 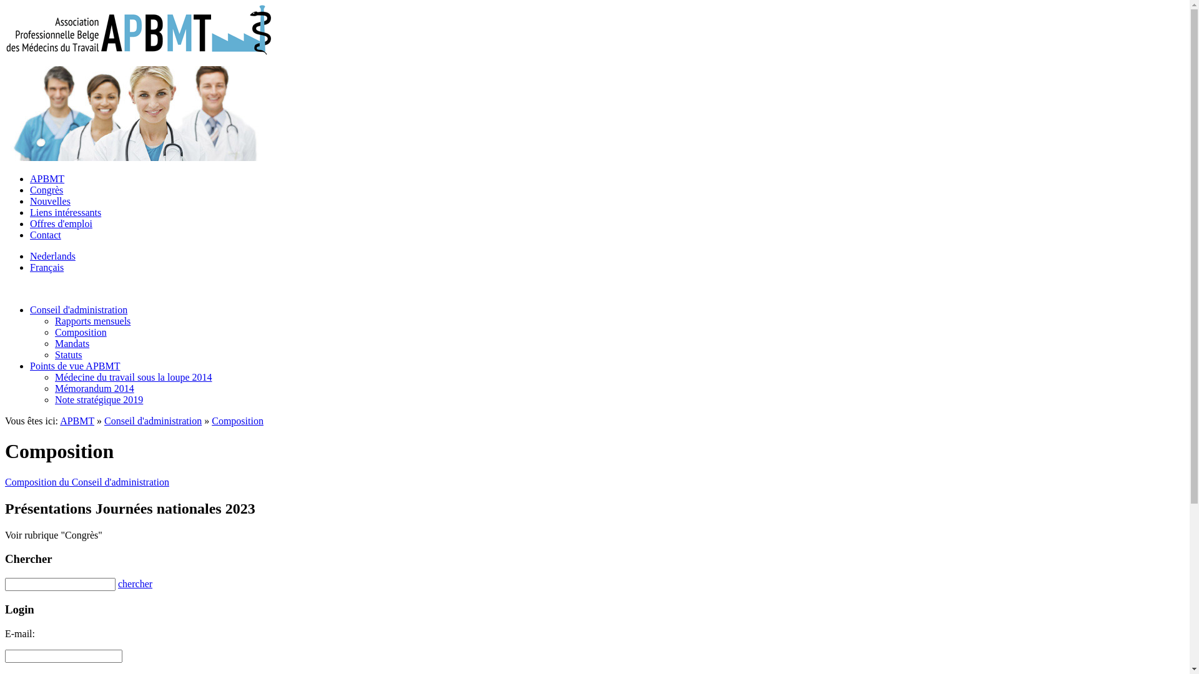 What do you see at coordinates (46, 235) in the screenshot?
I see `Contact` at bounding box center [46, 235].